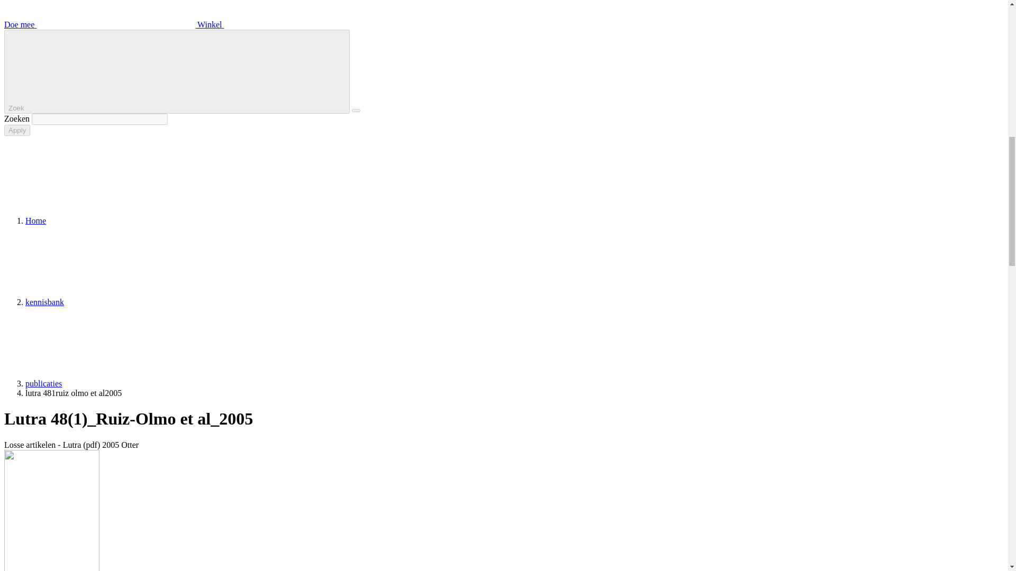 This screenshot has height=571, width=1016. What do you see at coordinates (43, 384) in the screenshot?
I see `Doe mee` at bounding box center [43, 384].